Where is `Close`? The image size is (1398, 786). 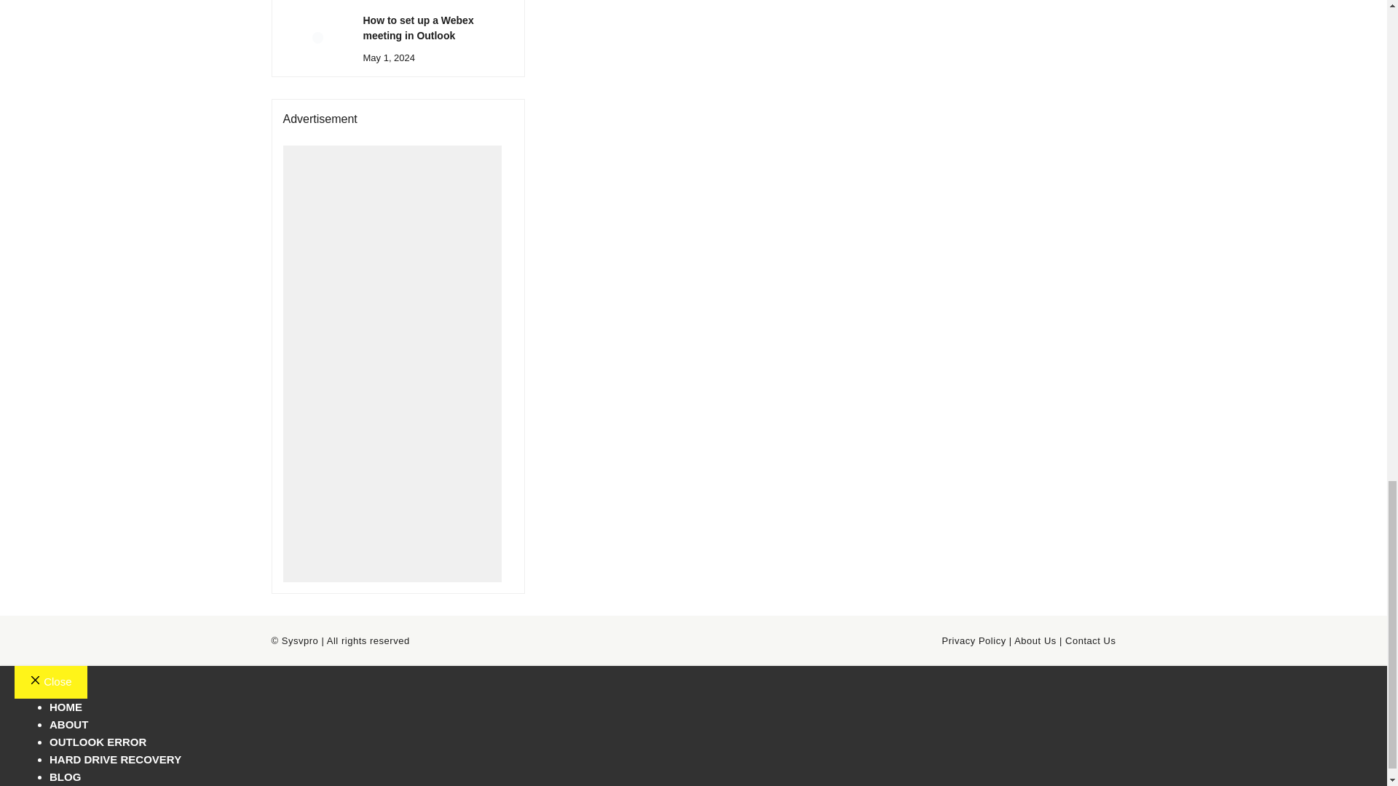
Close is located at coordinates (50, 682).